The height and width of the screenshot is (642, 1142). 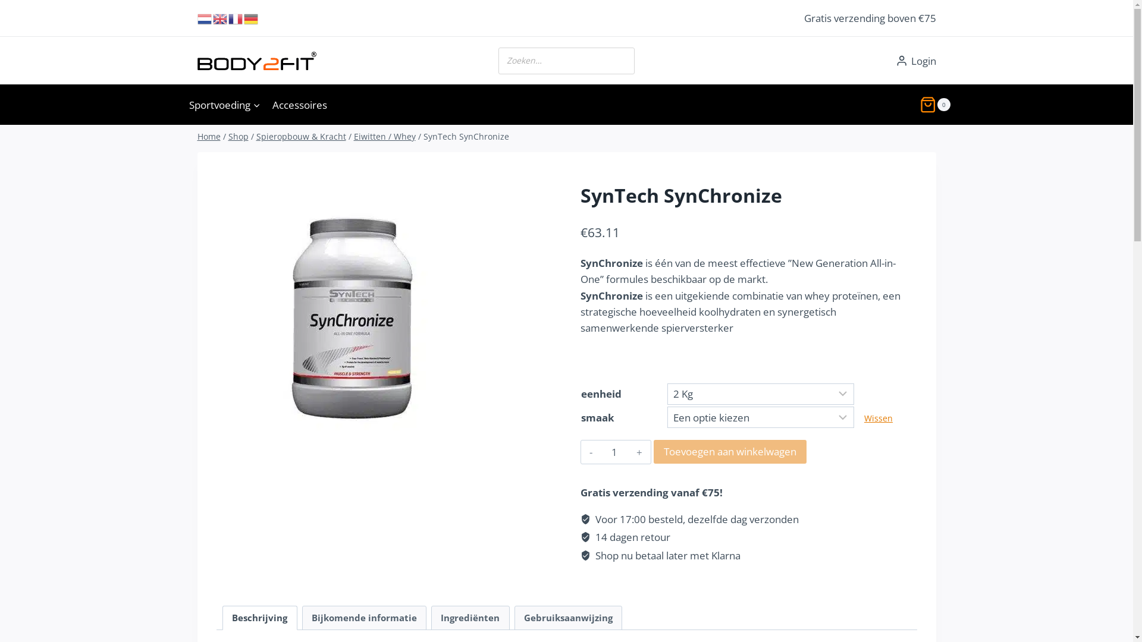 I want to click on Gebruiksaanwijzing, so click(x=569, y=618).